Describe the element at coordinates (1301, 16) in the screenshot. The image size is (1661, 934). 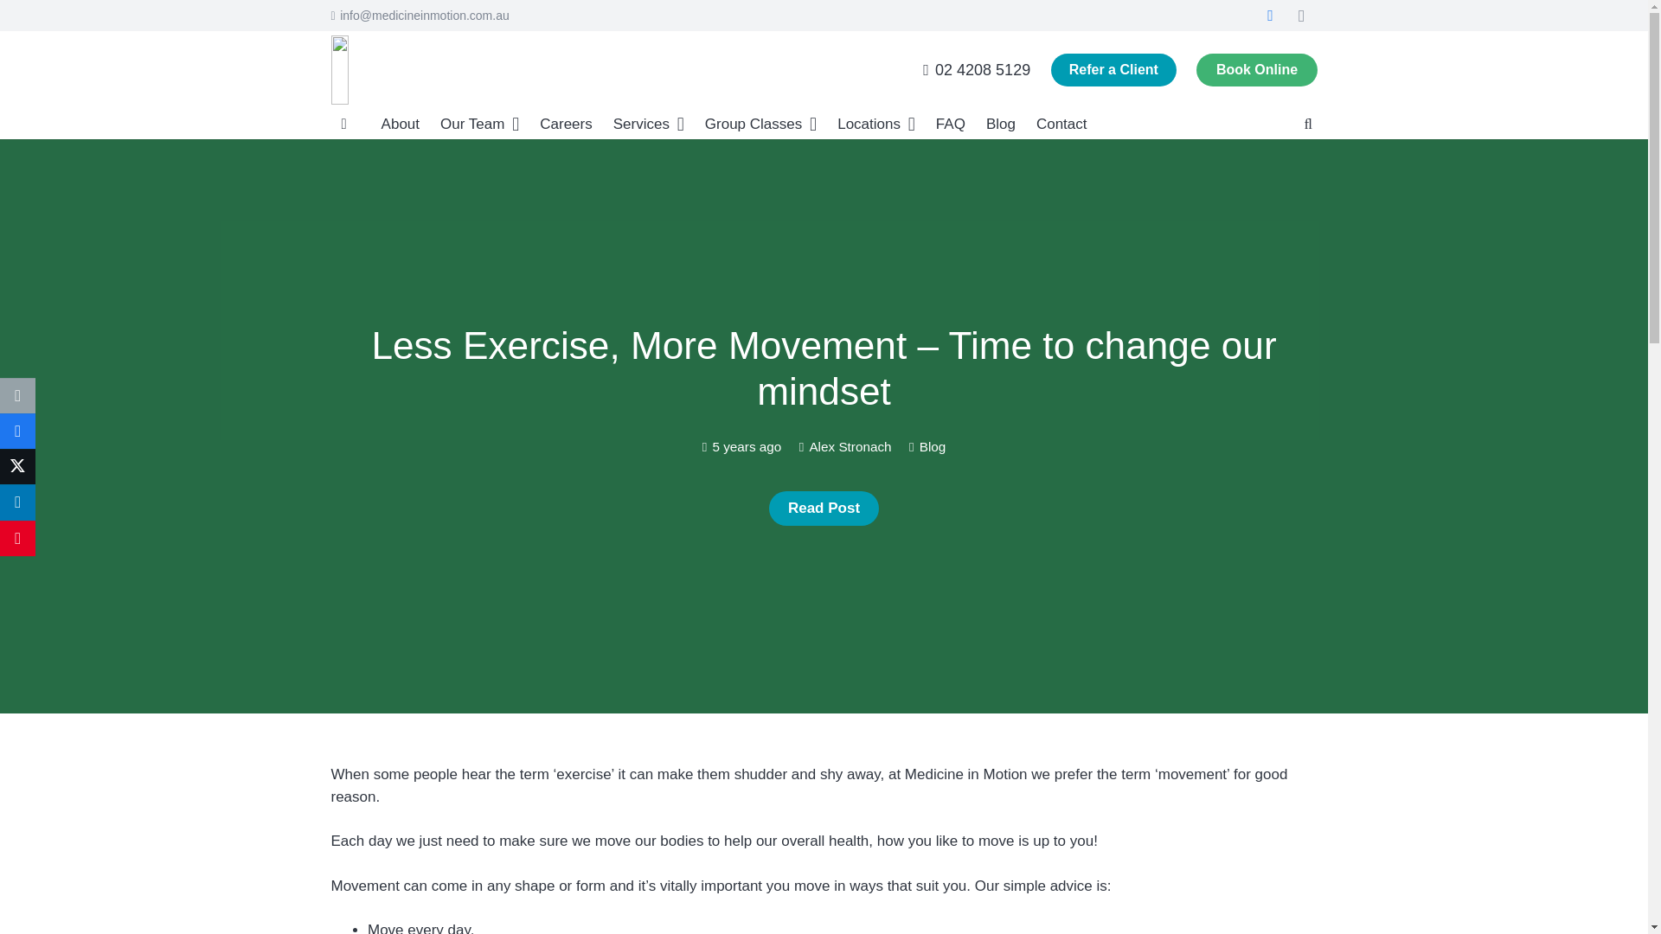
I see `Instagram` at that location.